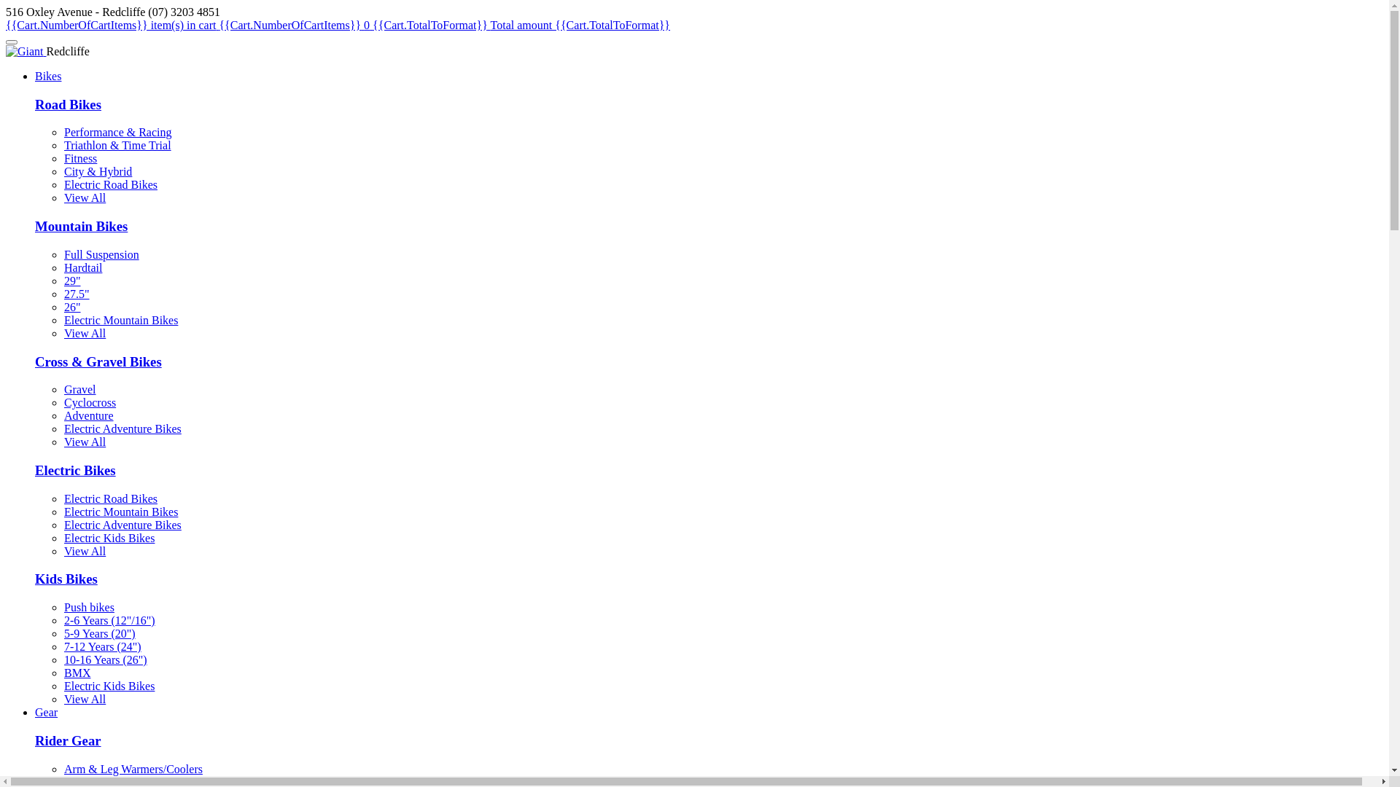 This screenshot has height=787, width=1400. I want to click on Electric Road Bikes, so click(111, 185).